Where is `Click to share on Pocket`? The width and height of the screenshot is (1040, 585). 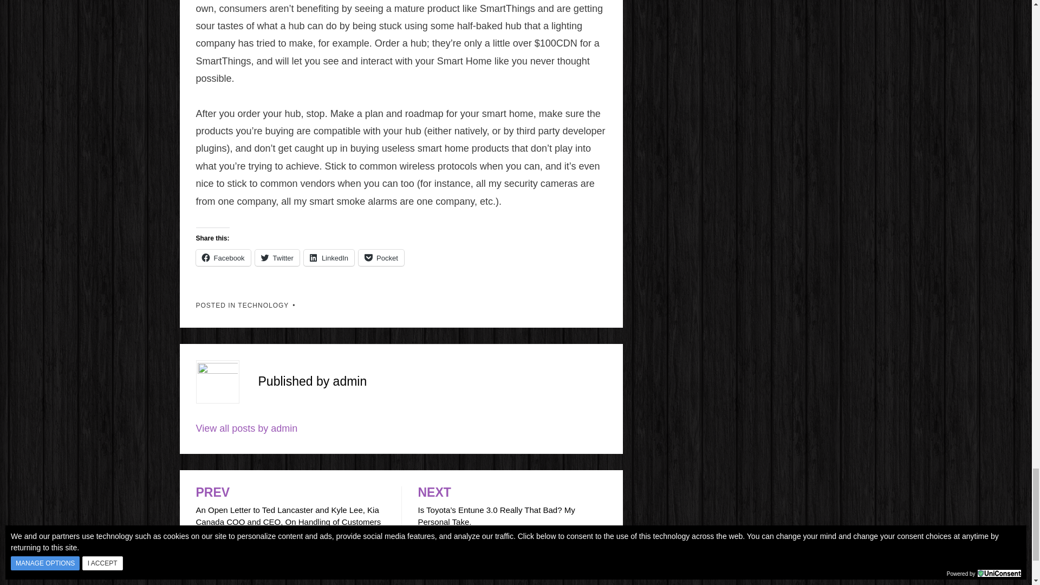
Click to share on Pocket is located at coordinates (381, 258).